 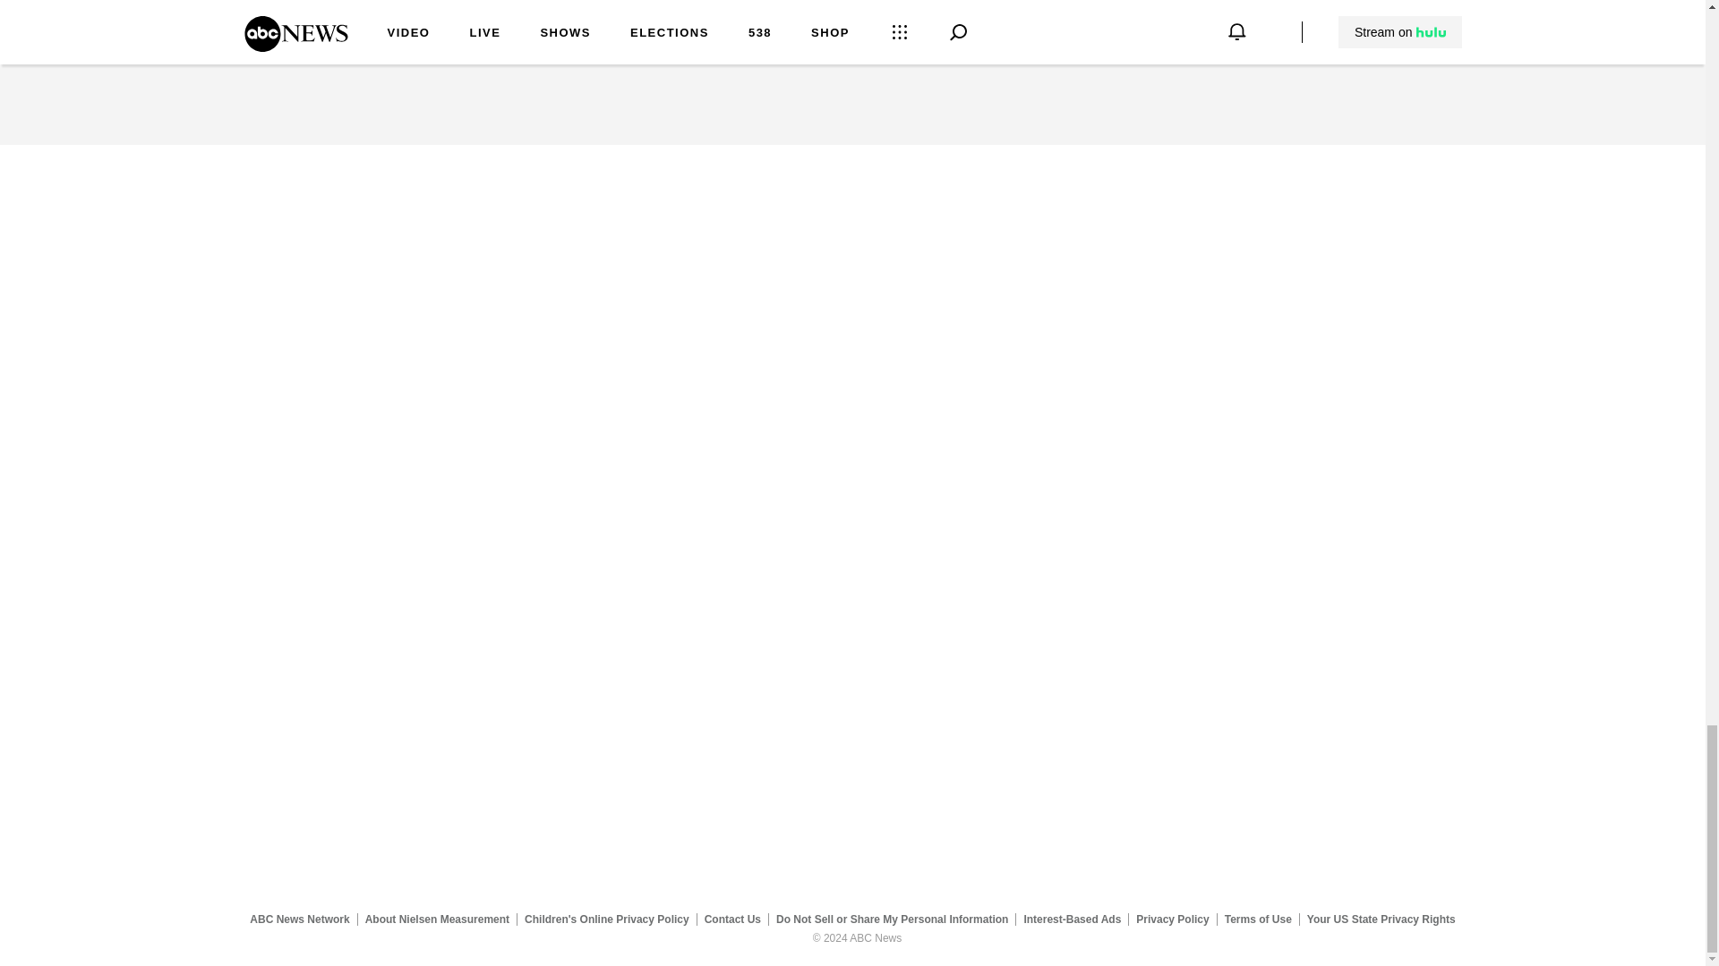 I want to click on Contact Us, so click(x=732, y=919).